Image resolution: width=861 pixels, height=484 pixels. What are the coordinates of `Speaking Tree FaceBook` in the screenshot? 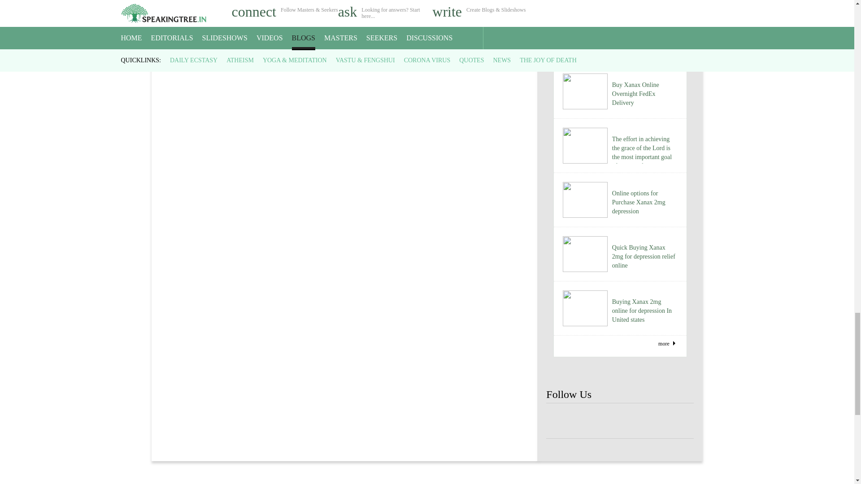 It's located at (679, 421).